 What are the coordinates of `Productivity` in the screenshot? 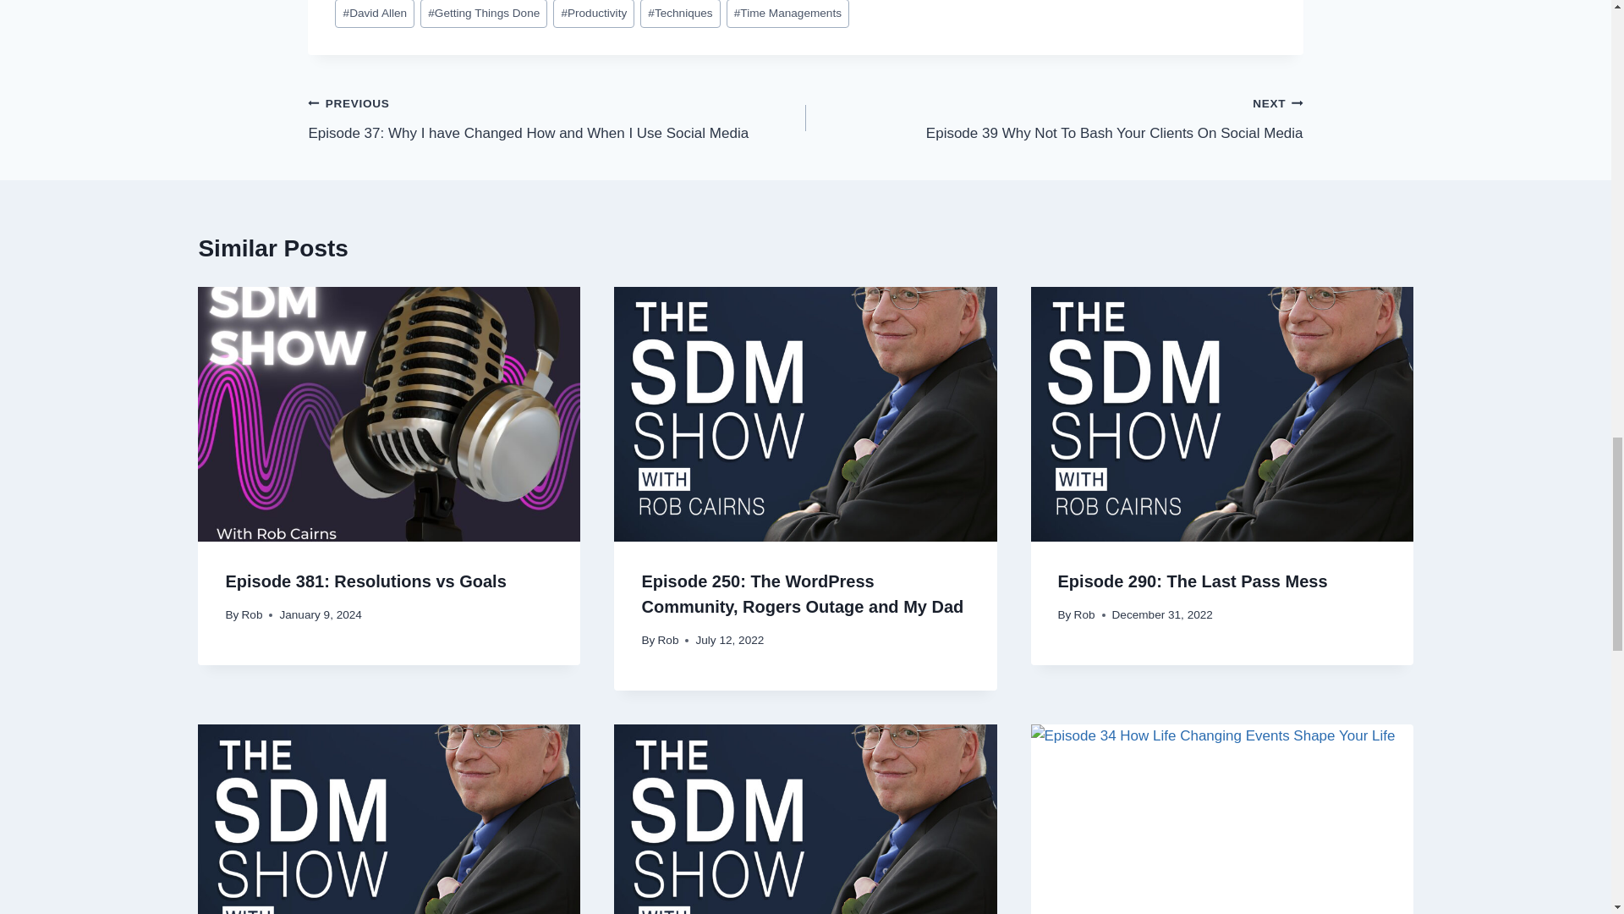 It's located at (594, 14).